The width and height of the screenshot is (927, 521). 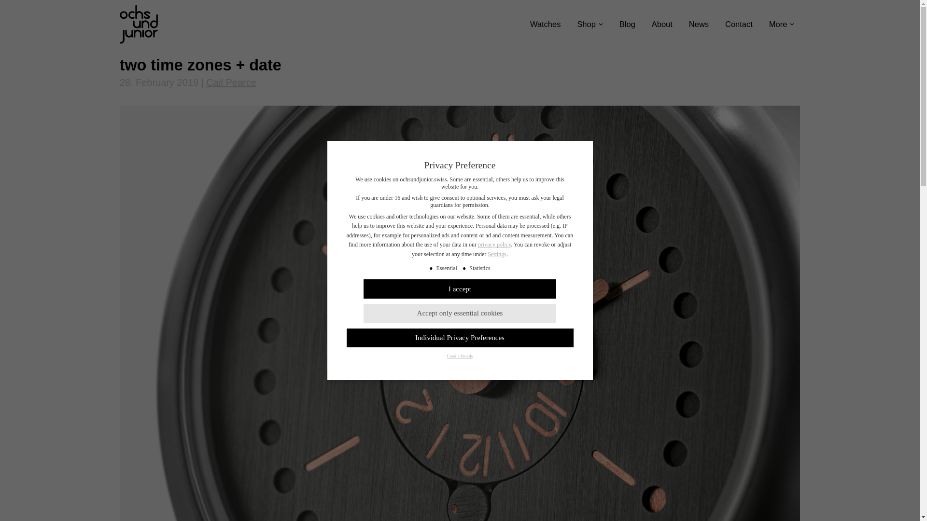 What do you see at coordinates (587, 24) in the screenshot?
I see `Shop` at bounding box center [587, 24].